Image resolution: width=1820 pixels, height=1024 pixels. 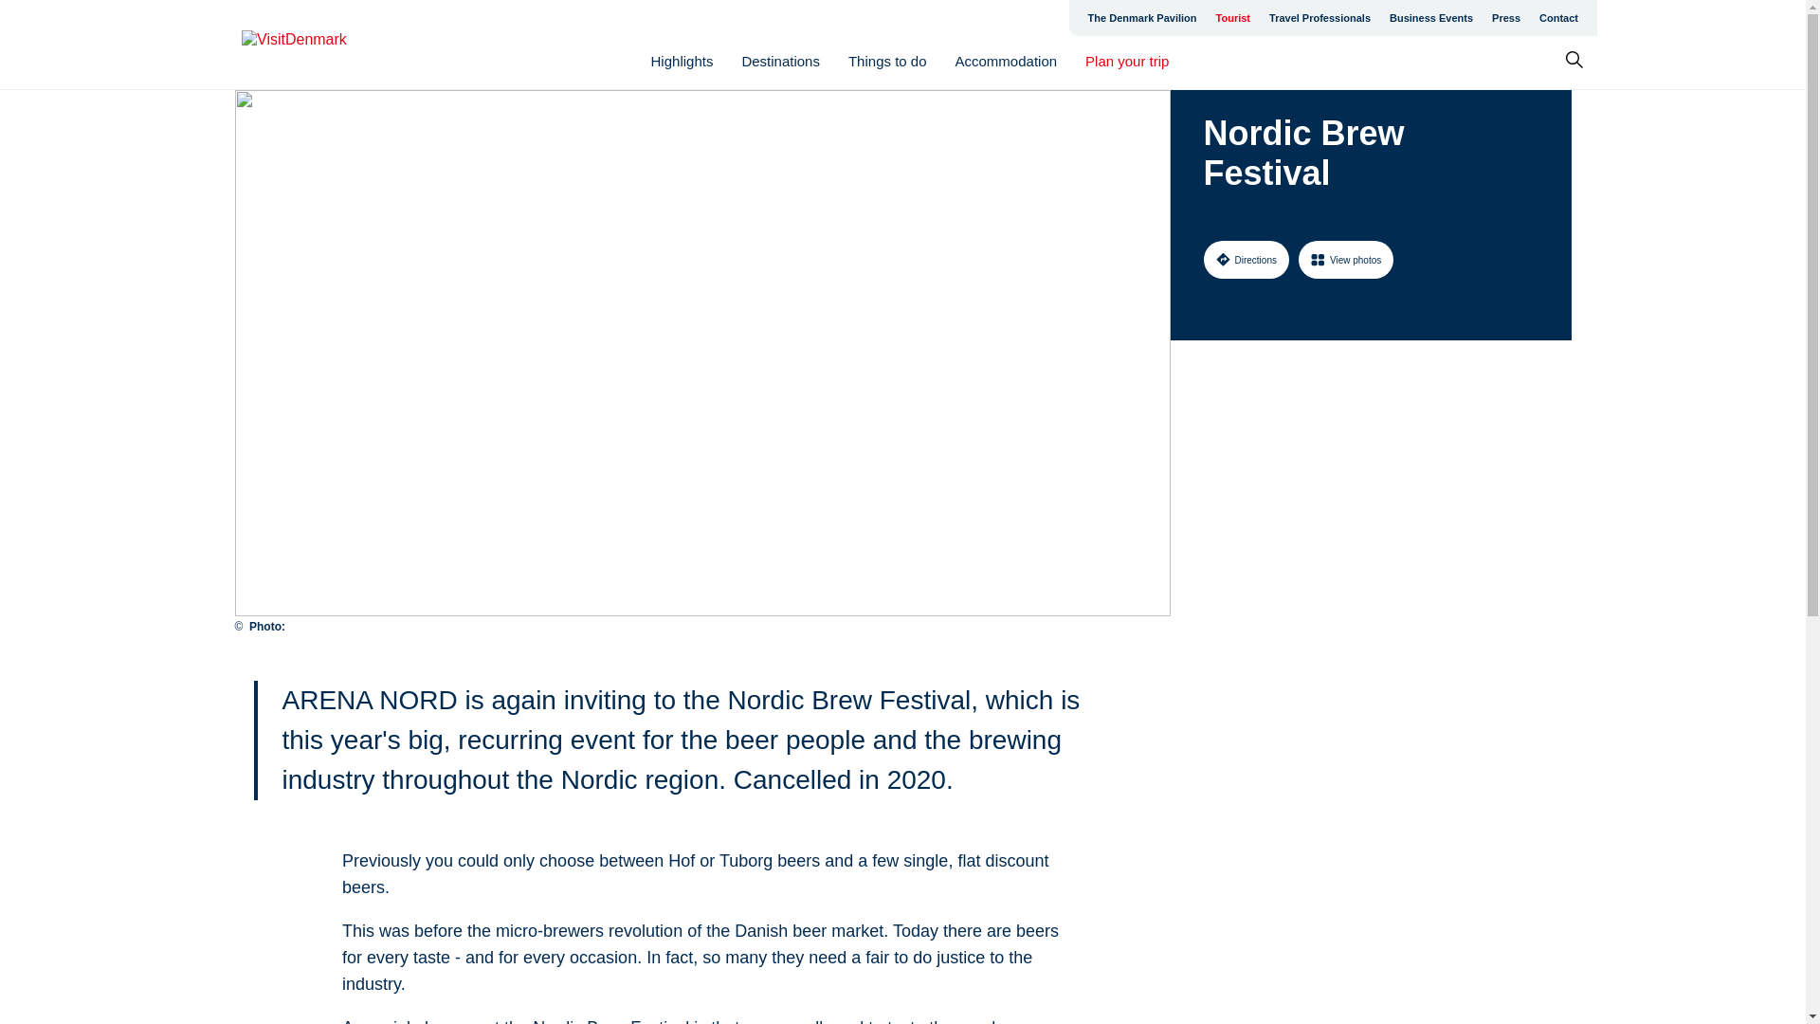 I want to click on Things to do, so click(x=887, y=61).